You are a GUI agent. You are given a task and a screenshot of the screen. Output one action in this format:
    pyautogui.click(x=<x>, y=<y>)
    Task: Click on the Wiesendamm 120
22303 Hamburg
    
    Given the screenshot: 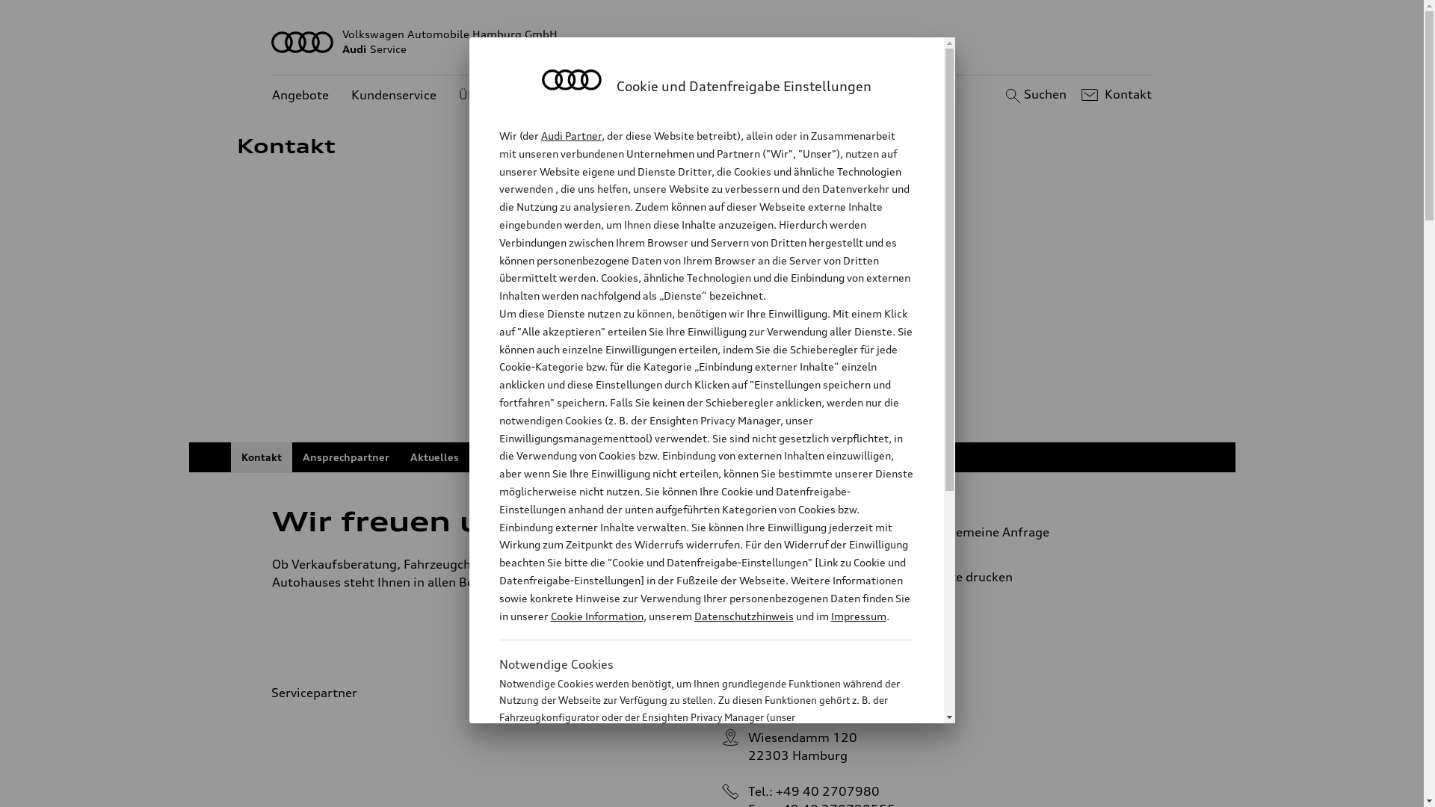 What is the action you would take?
    pyautogui.click(x=802, y=746)
    